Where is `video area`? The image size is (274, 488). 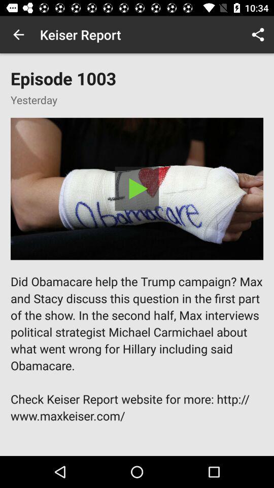 video area is located at coordinates (137, 189).